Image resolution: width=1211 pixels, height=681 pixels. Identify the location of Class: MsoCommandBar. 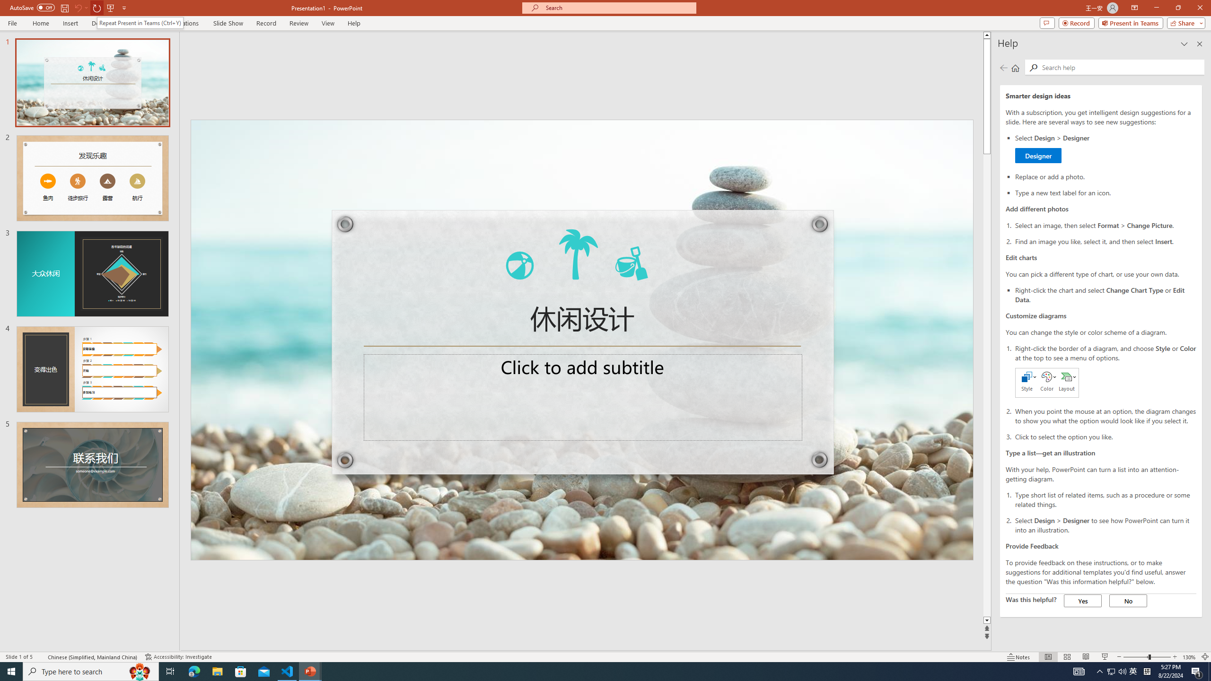
(1106, 148).